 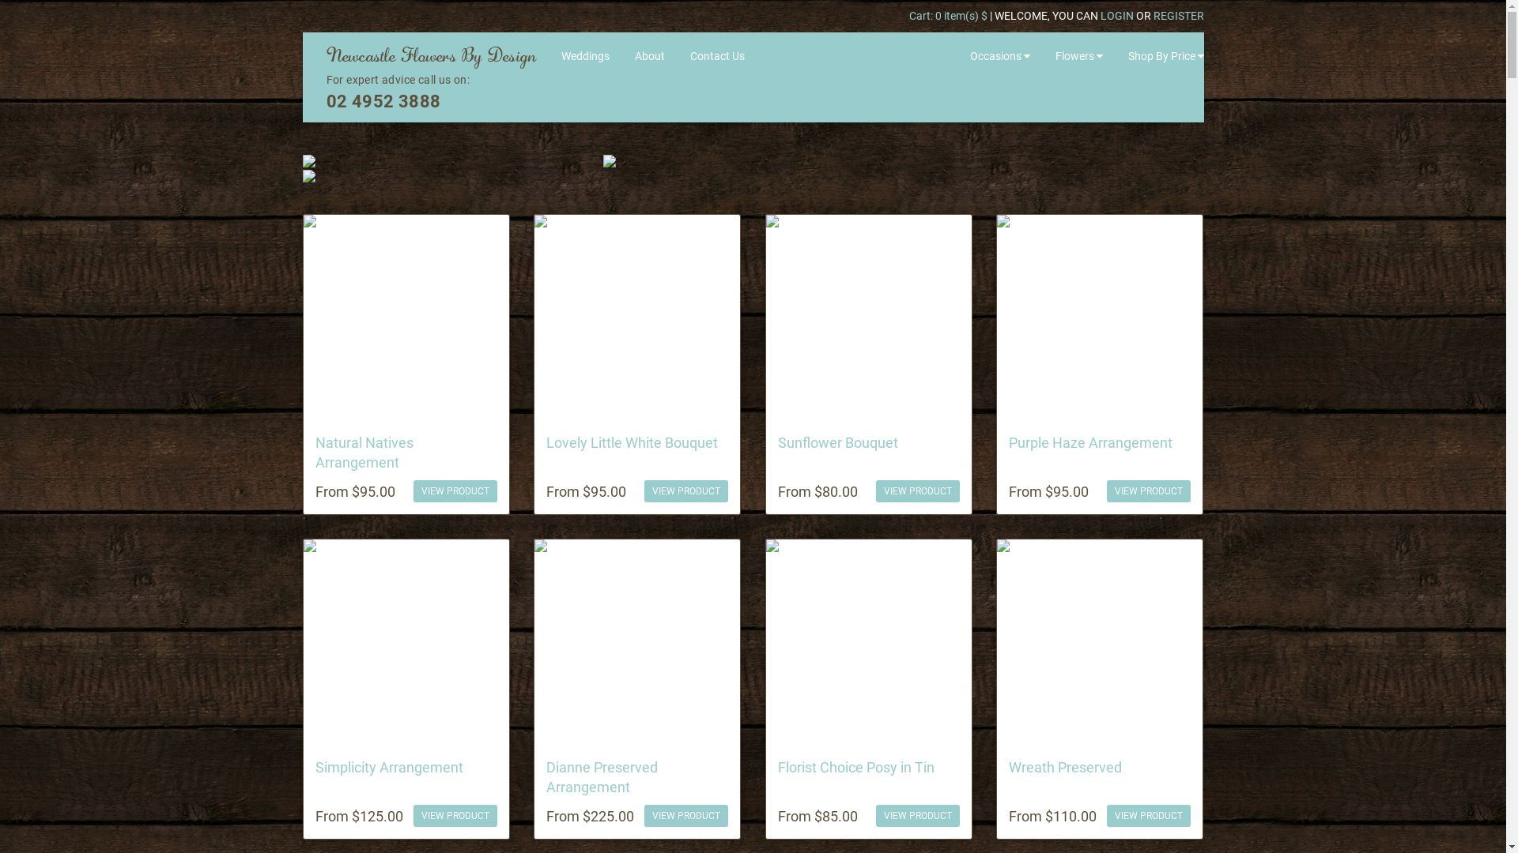 What do you see at coordinates (1000, 56) in the screenshot?
I see `Occasions` at bounding box center [1000, 56].